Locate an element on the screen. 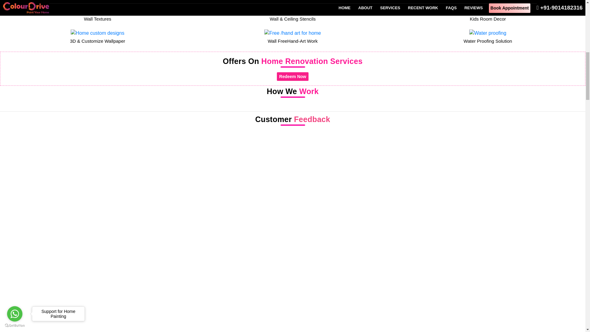 The image size is (590, 332). Water Proofing Solution is located at coordinates (488, 37).